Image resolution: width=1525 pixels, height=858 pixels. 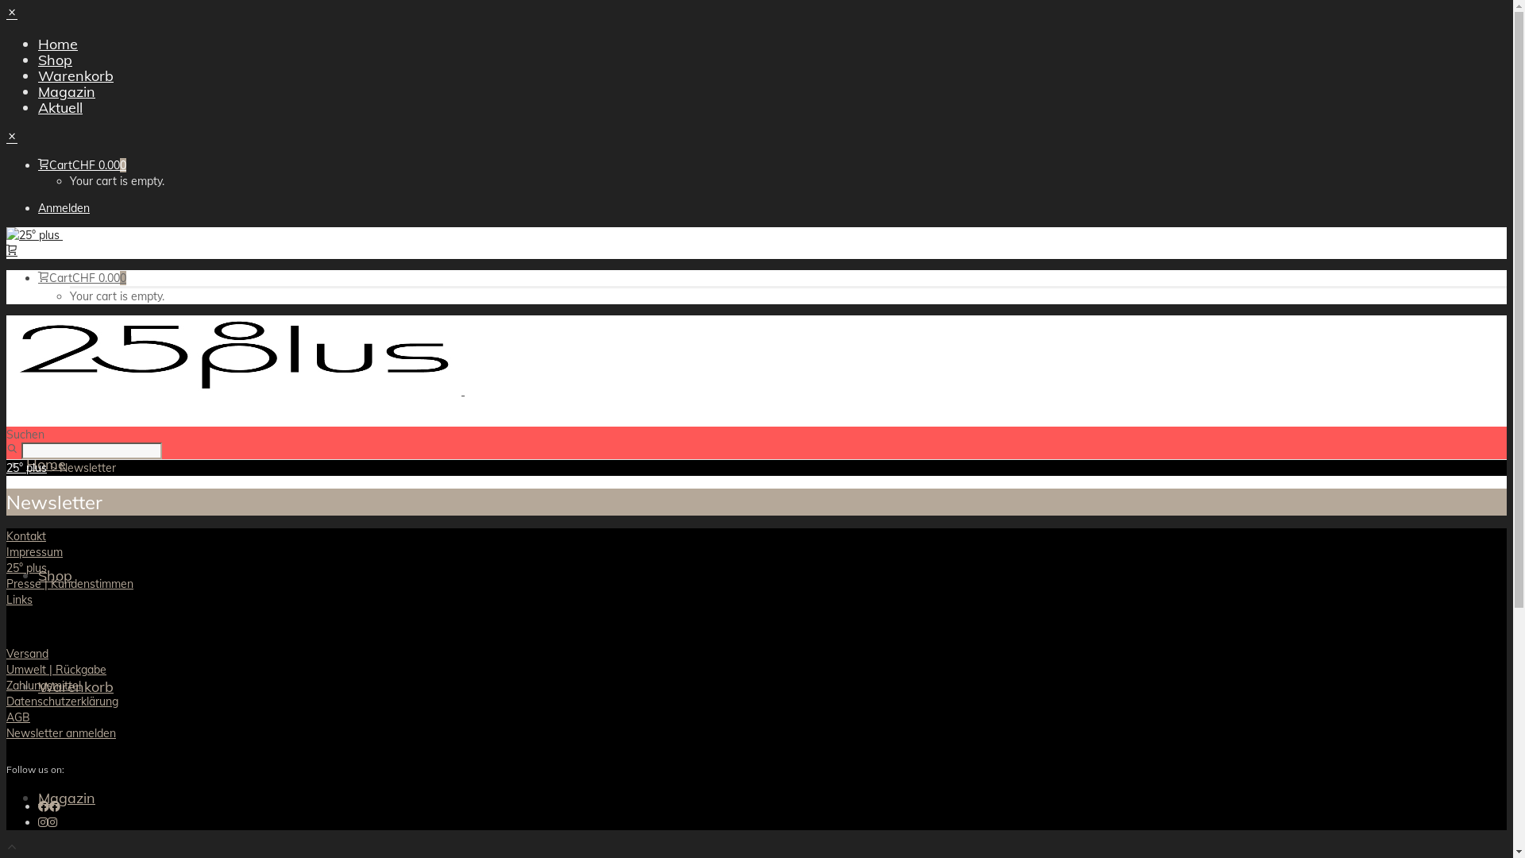 I want to click on Magazin, so click(x=67, y=92).